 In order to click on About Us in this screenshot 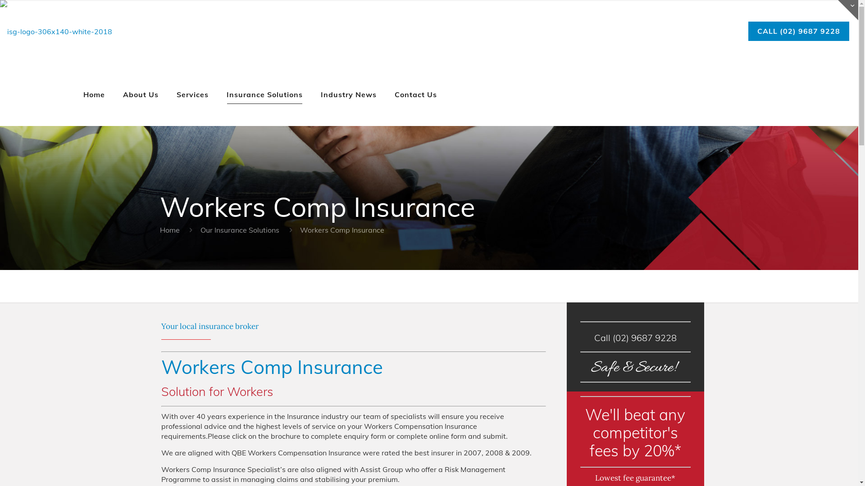, I will do `click(141, 94)`.